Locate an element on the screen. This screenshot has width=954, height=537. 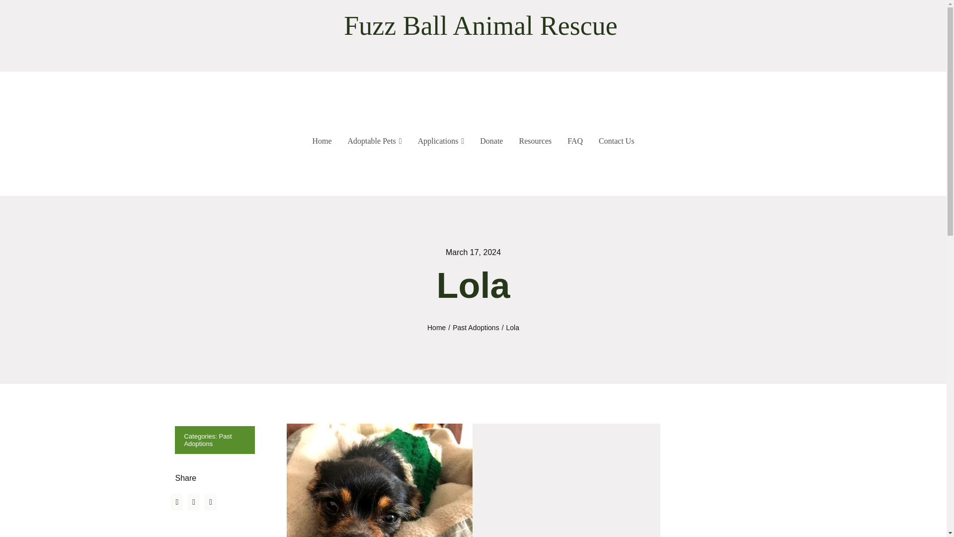
lola is located at coordinates (379, 480).